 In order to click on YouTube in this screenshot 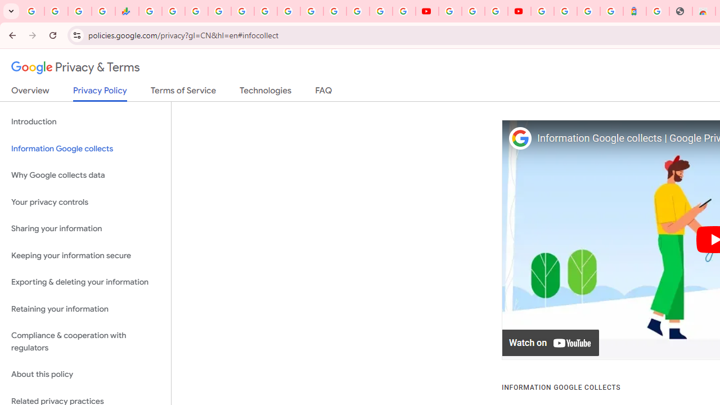, I will do `click(450, 11)`.